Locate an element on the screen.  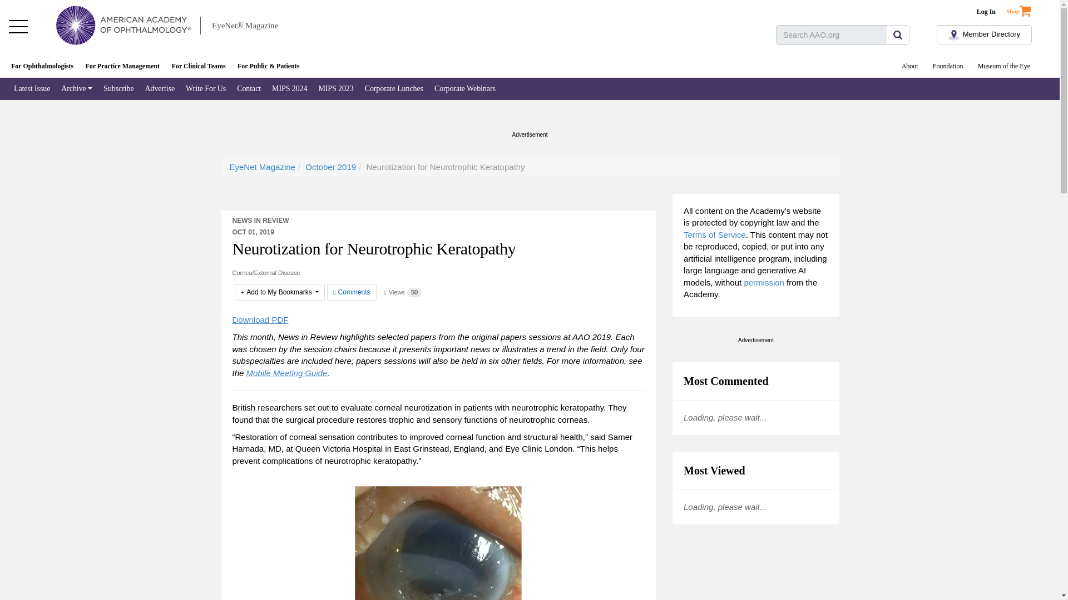
Novel Tx is located at coordinates (438, 543).